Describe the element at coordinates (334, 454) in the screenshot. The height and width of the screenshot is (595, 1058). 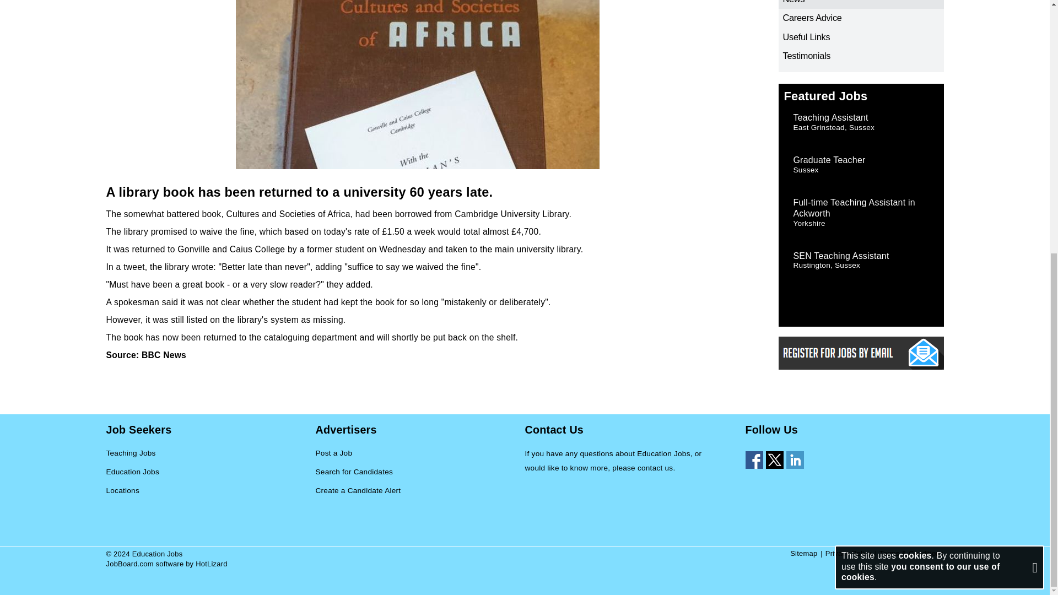
I see `Post a Job` at that location.